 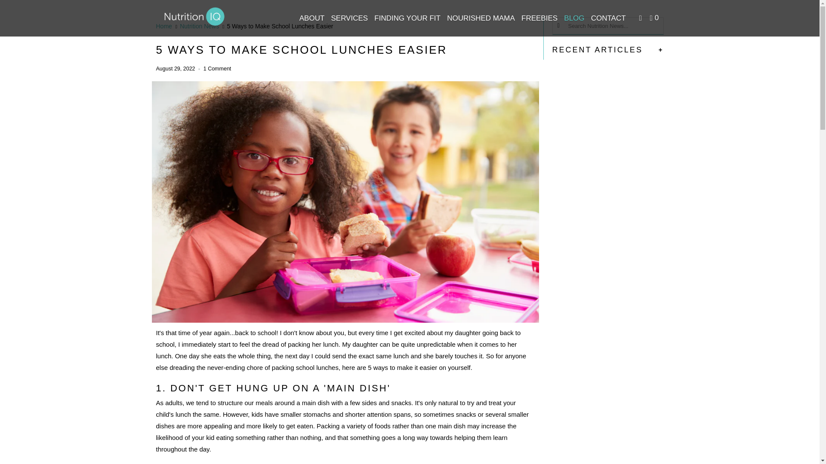 I want to click on BLOG, so click(x=574, y=18).